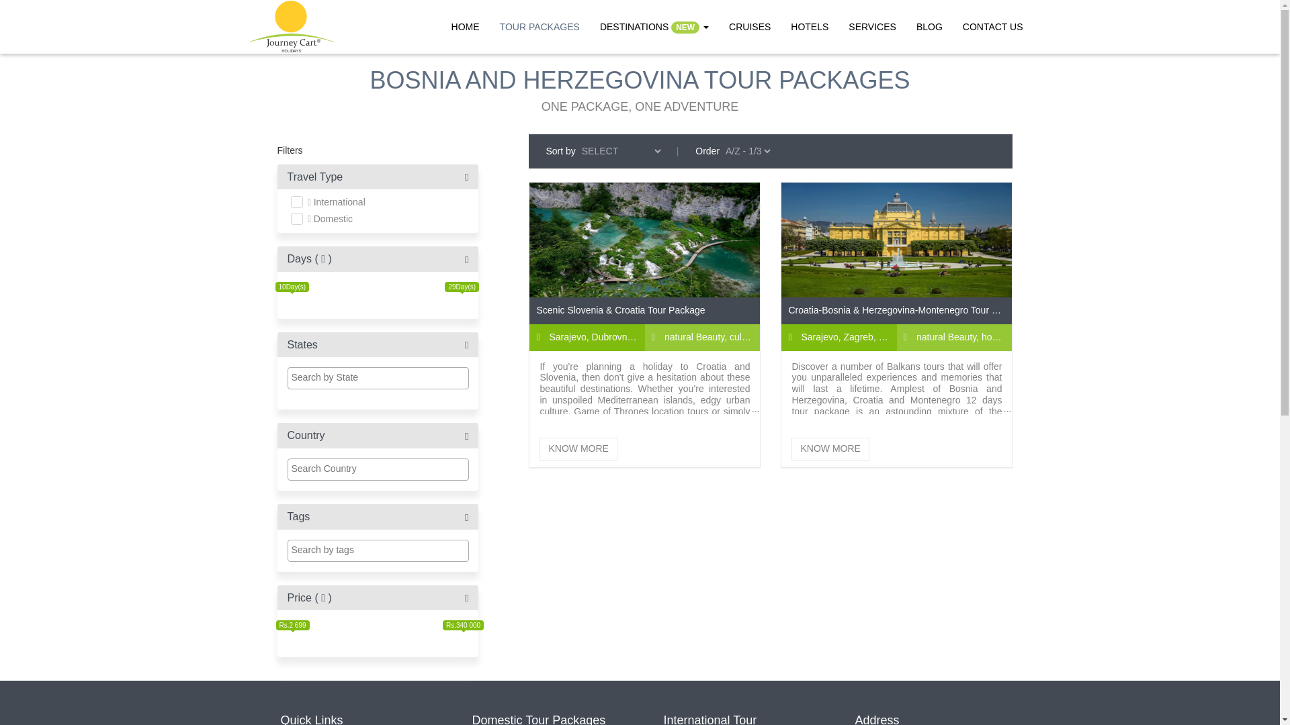 The width and height of the screenshot is (1290, 725). Describe the element at coordinates (749, 27) in the screenshot. I see `Cruises` at that location.